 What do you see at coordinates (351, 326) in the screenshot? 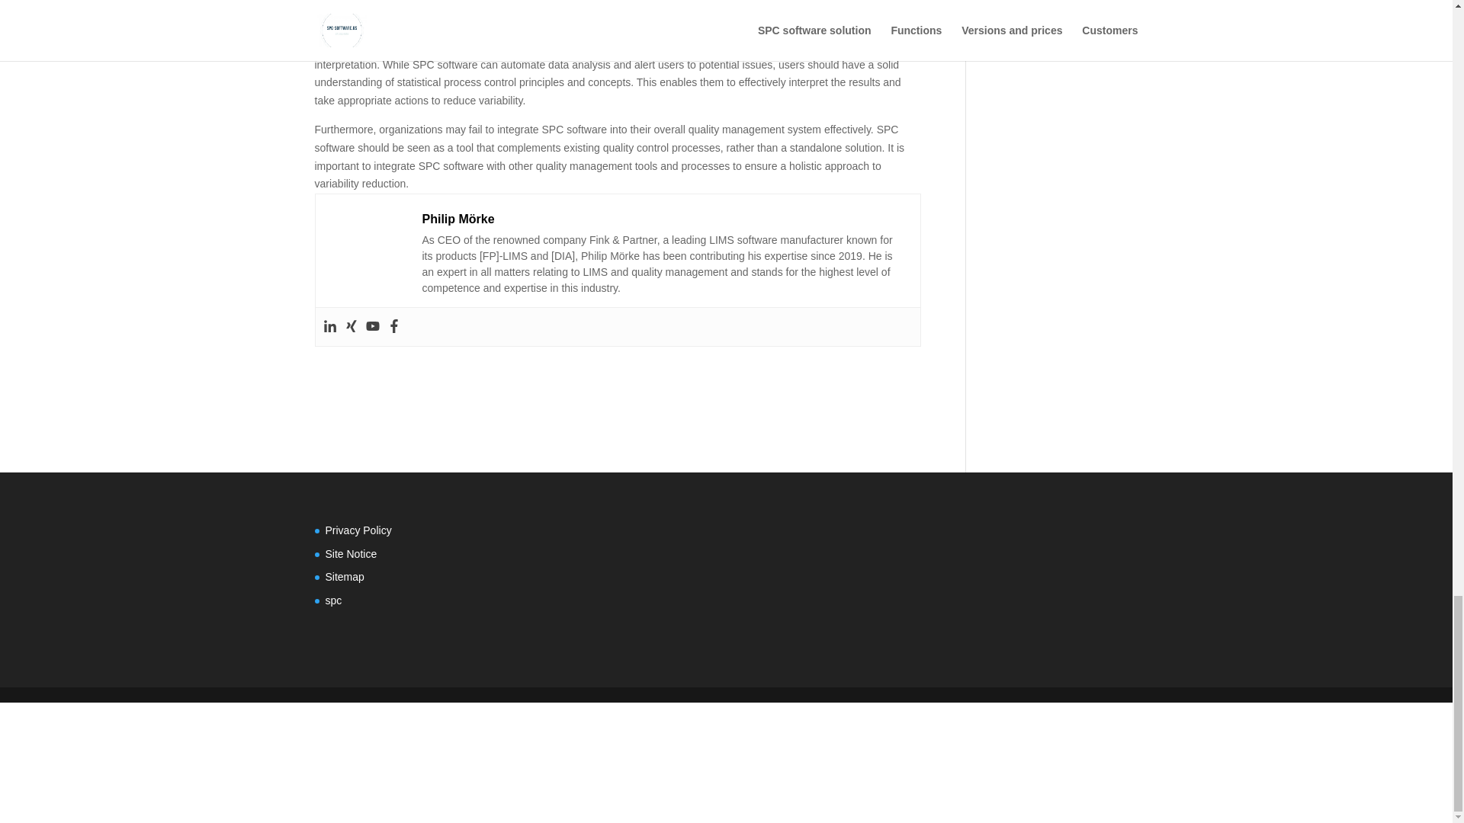
I see `Xing` at bounding box center [351, 326].